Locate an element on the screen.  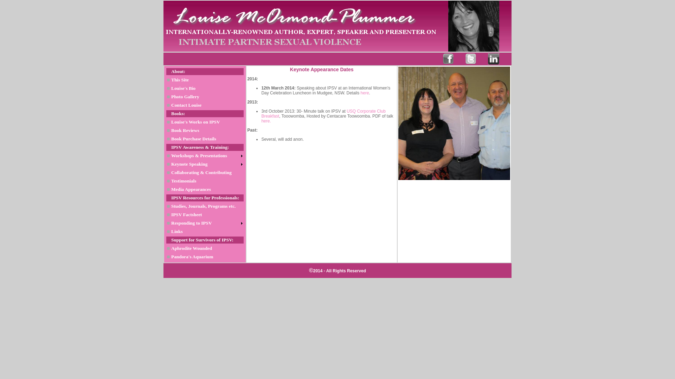
Contact Louise is located at coordinates (205, 105).